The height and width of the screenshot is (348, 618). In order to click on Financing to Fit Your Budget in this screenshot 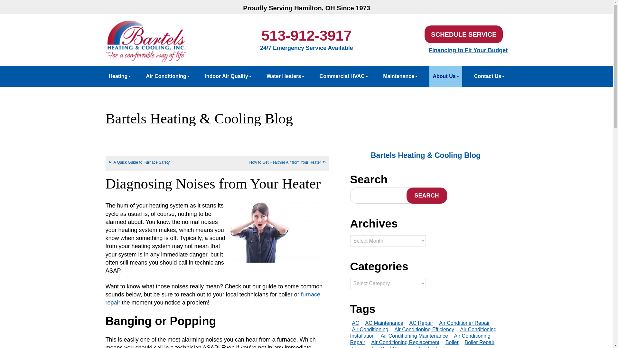, I will do `click(468, 50)`.